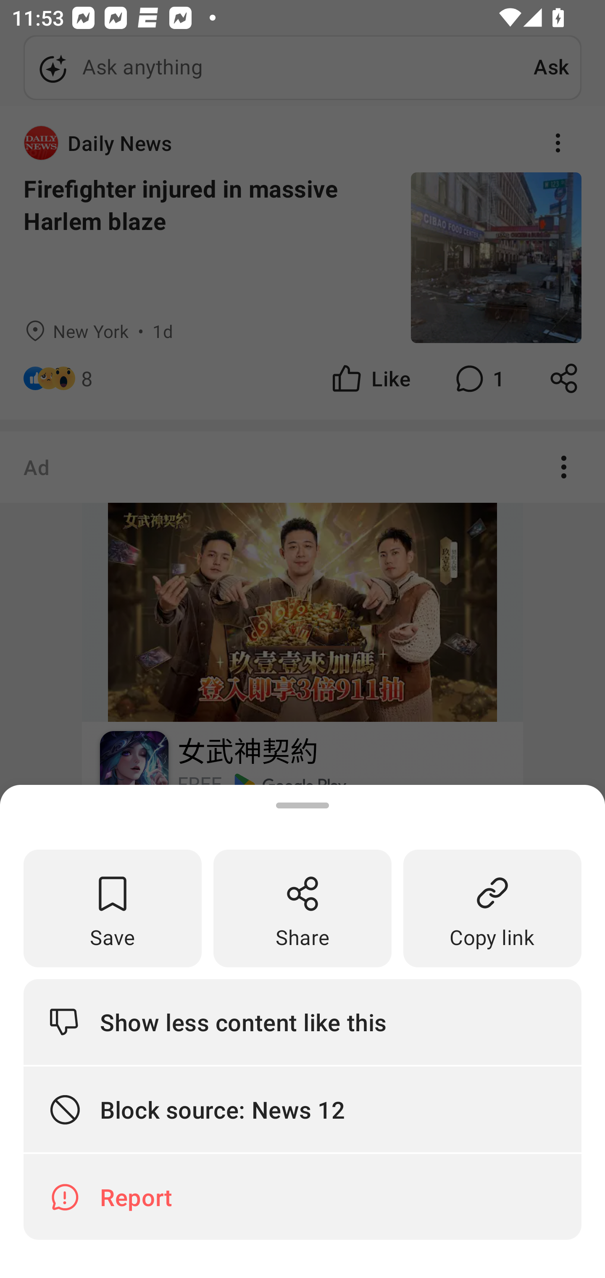 The image size is (605, 1278). What do you see at coordinates (302, 1196) in the screenshot?
I see `Report` at bounding box center [302, 1196].